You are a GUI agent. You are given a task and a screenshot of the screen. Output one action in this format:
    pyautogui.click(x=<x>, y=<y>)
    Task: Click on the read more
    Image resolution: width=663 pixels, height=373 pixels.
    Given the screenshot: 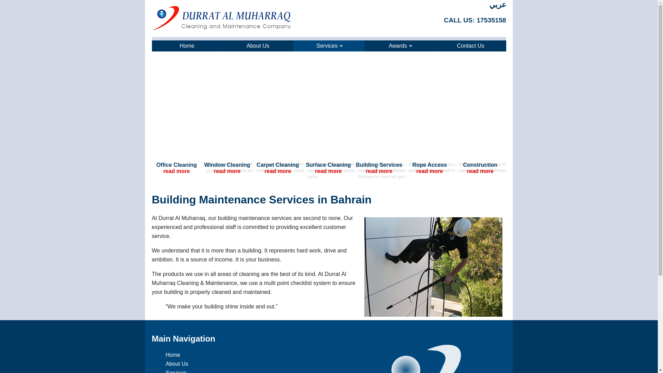 What is the action you would take?
    pyautogui.click(x=176, y=171)
    